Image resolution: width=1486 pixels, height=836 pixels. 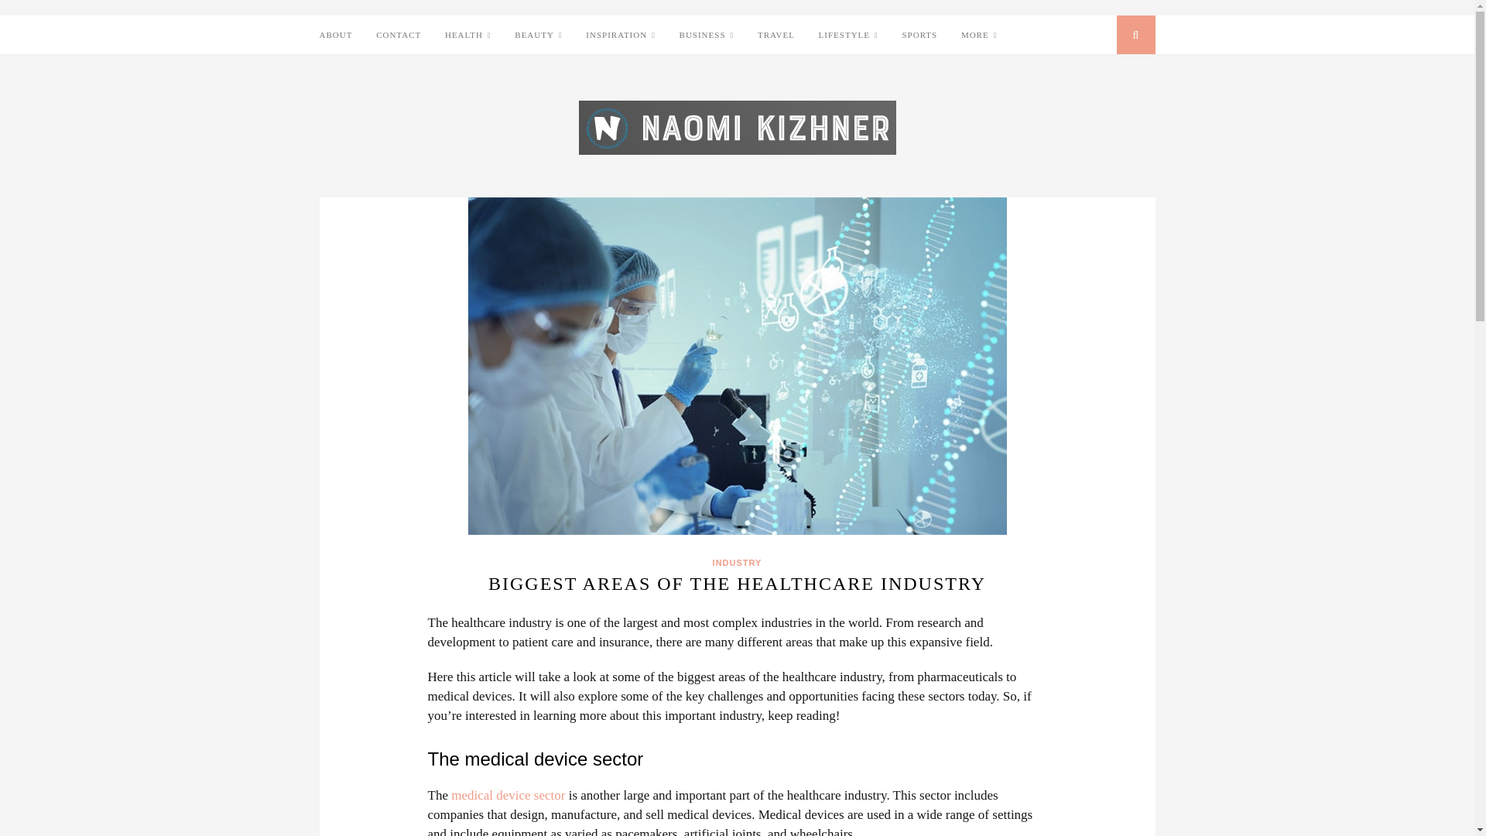 What do you see at coordinates (620, 36) in the screenshot?
I see `Inspiration` at bounding box center [620, 36].